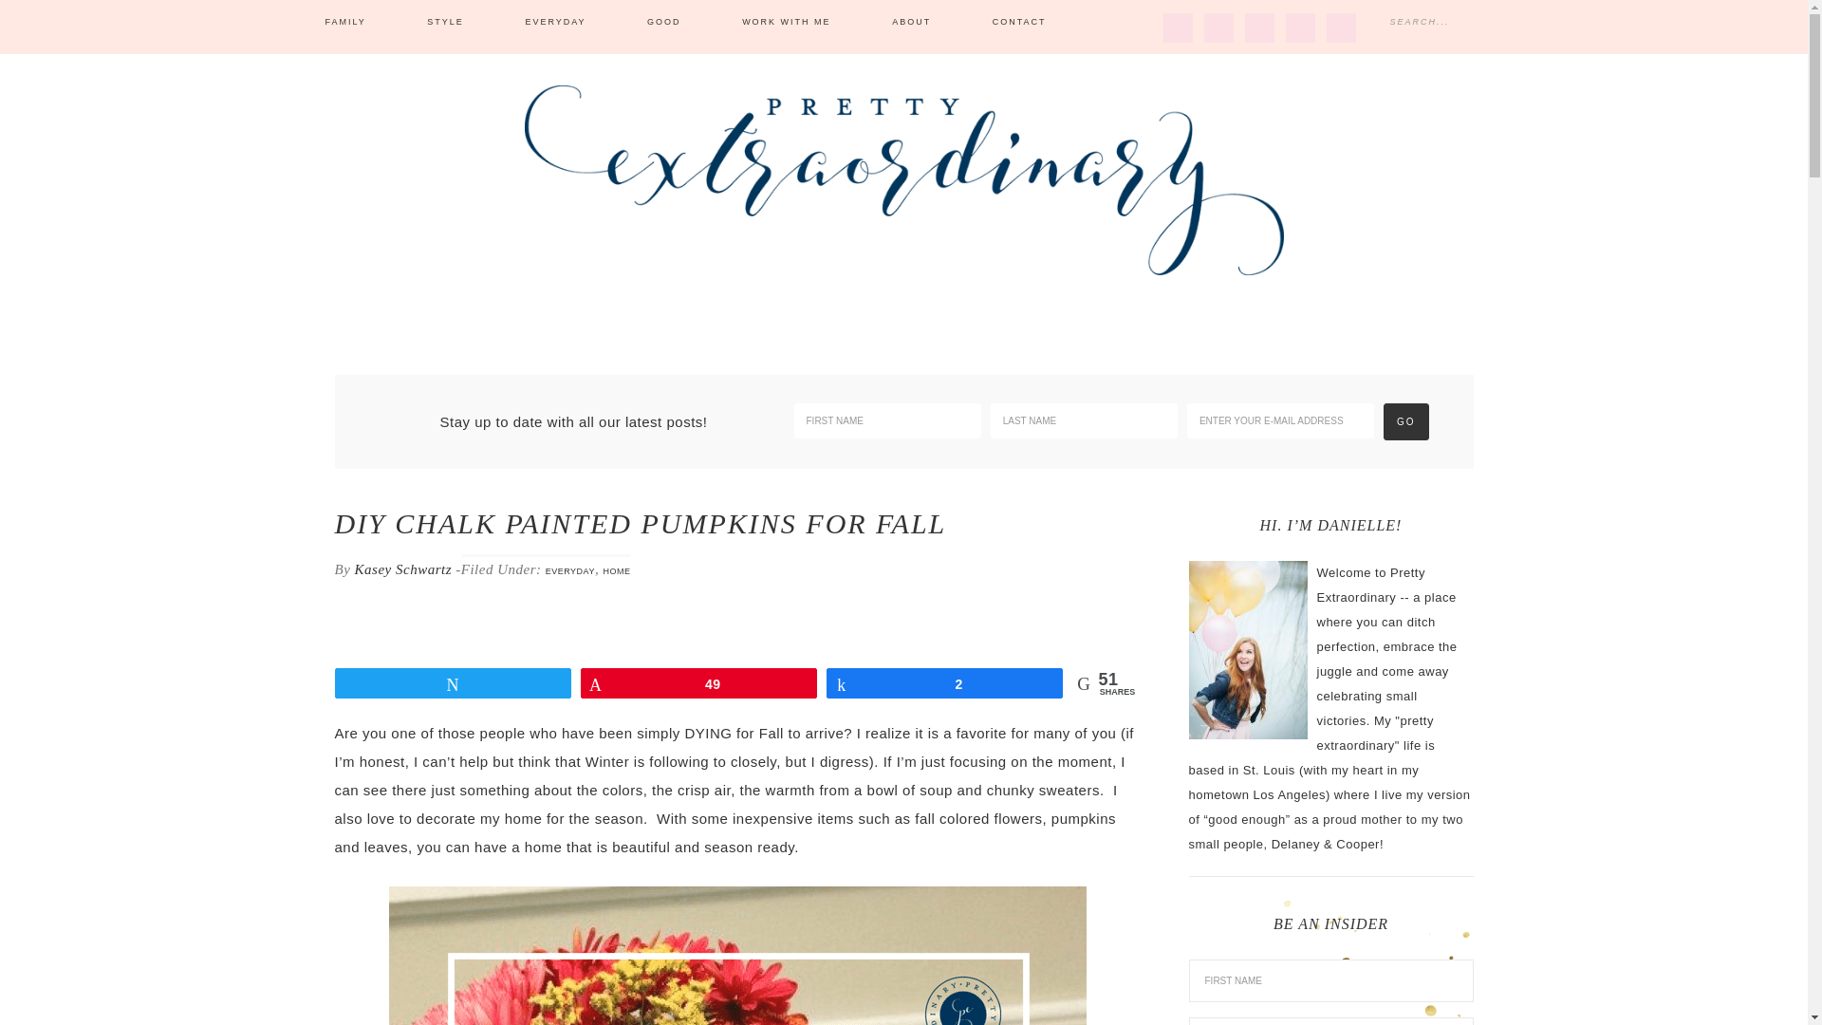  What do you see at coordinates (1019, 23) in the screenshot?
I see `CONTACT` at bounding box center [1019, 23].